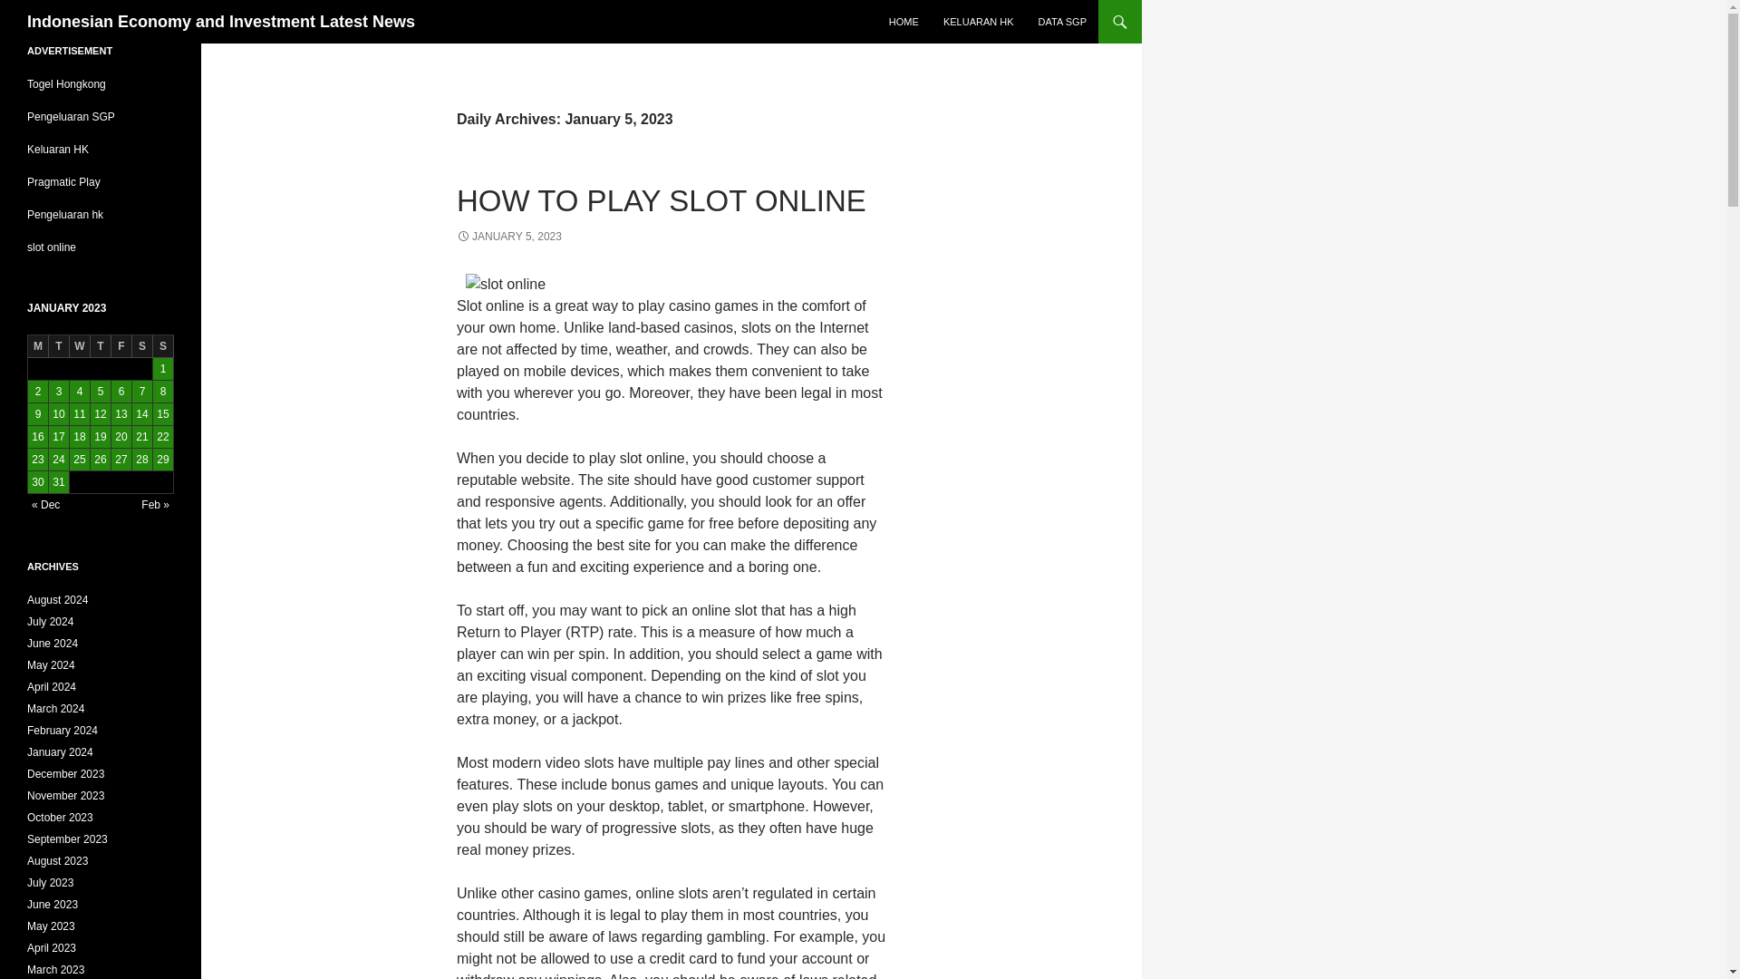 The width and height of the screenshot is (1740, 979). Describe the element at coordinates (121, 413) in the screenshot. I see `13` at that location.